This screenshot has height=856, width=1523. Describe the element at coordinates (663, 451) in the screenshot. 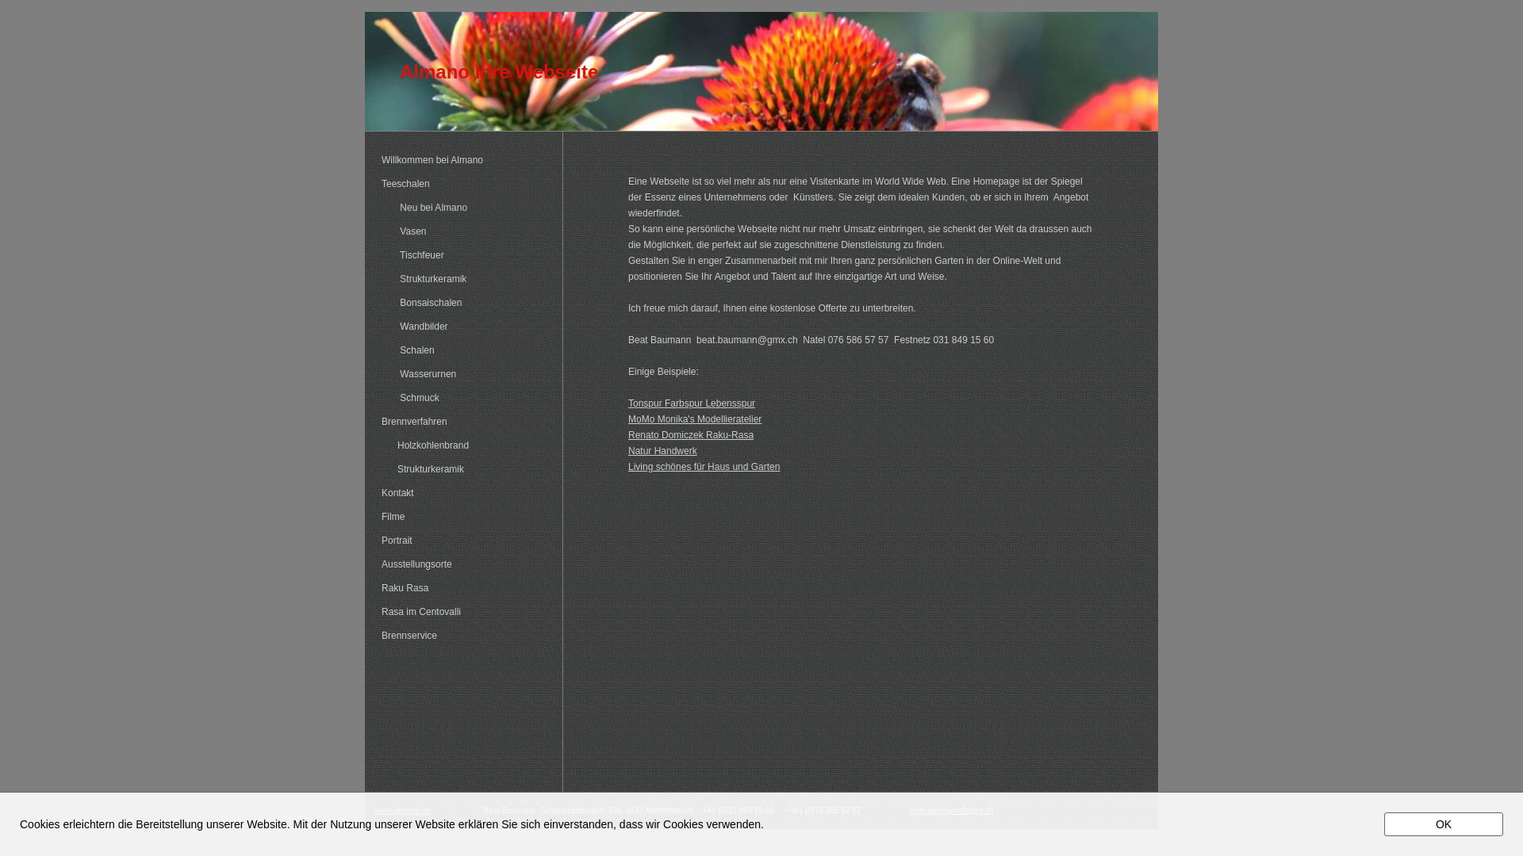

I see `Natur Handwerk` at that location.